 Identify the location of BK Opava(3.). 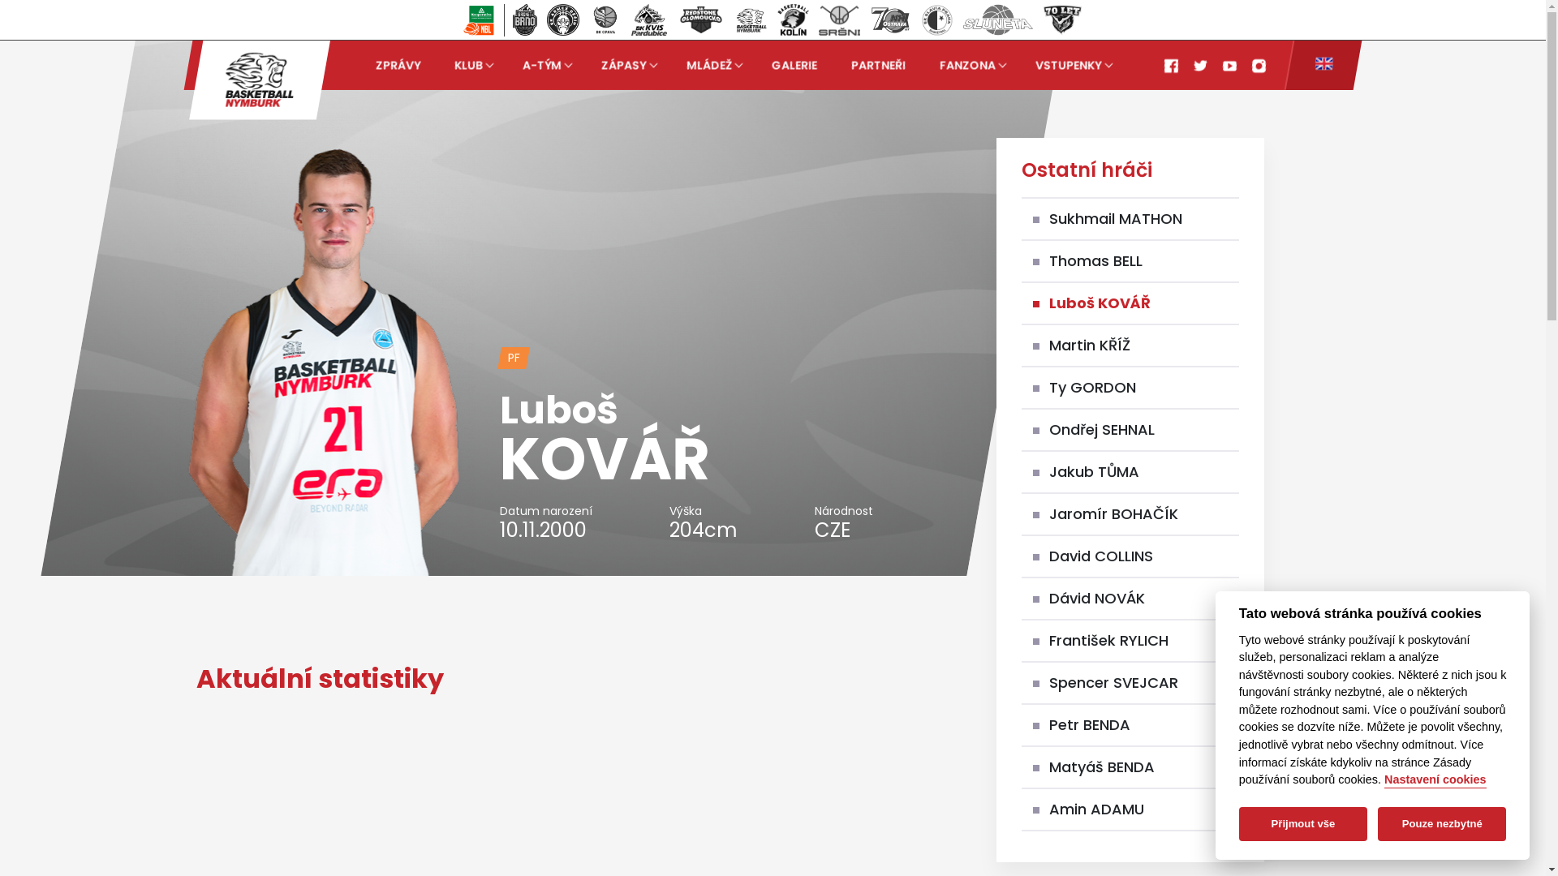
(605, 19).